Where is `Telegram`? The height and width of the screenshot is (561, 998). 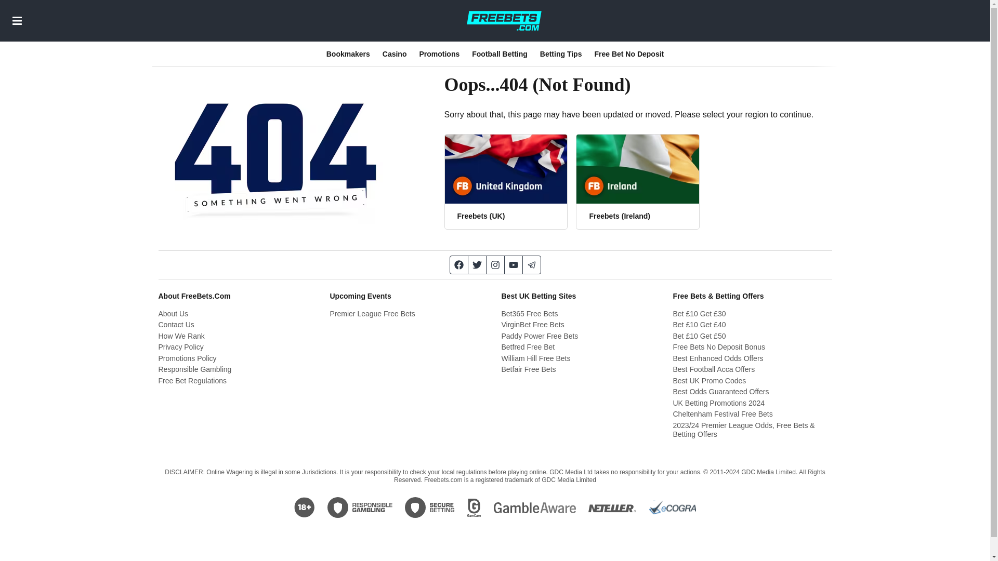
Telegram is located at coordinates (532, 265).